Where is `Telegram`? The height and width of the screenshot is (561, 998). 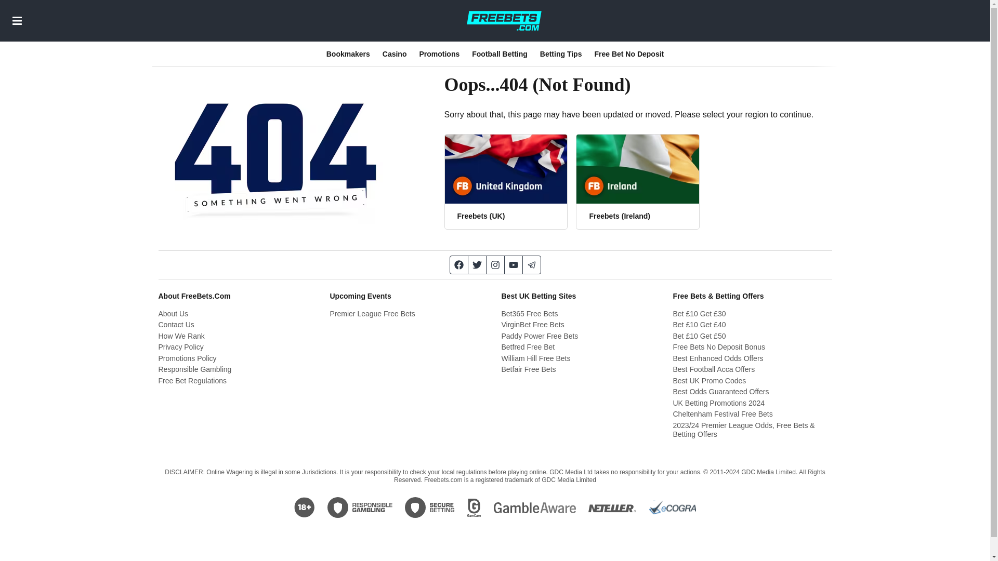
Telegram is located at coordinates (532, 265).